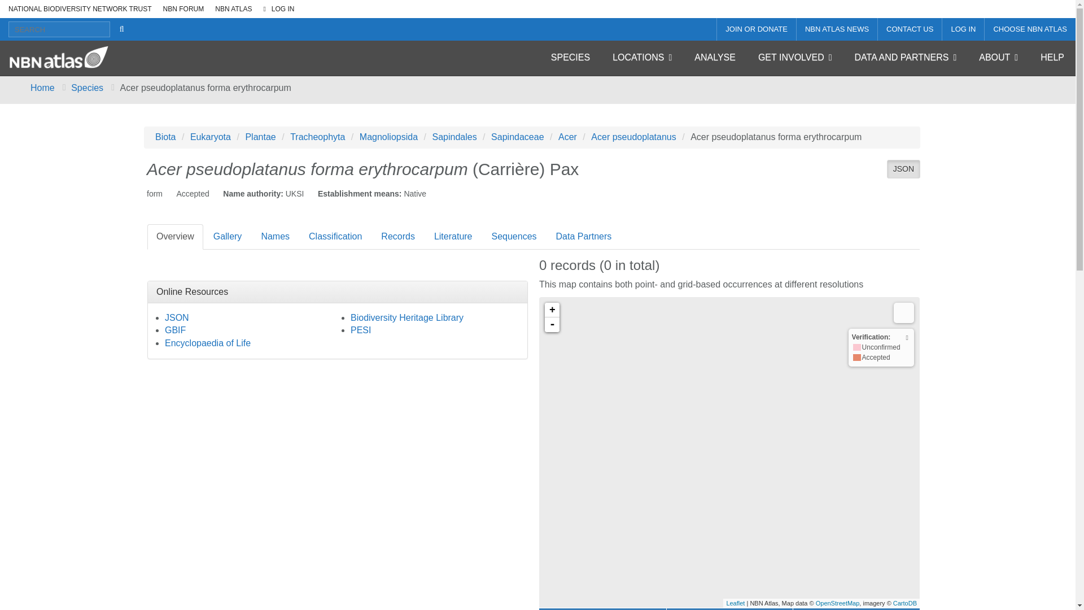 This screenshot has height=610, width=1084. Describe the element at coordinates (230, 9) in the screenshot. I see `NBN ATLAS` at that location.